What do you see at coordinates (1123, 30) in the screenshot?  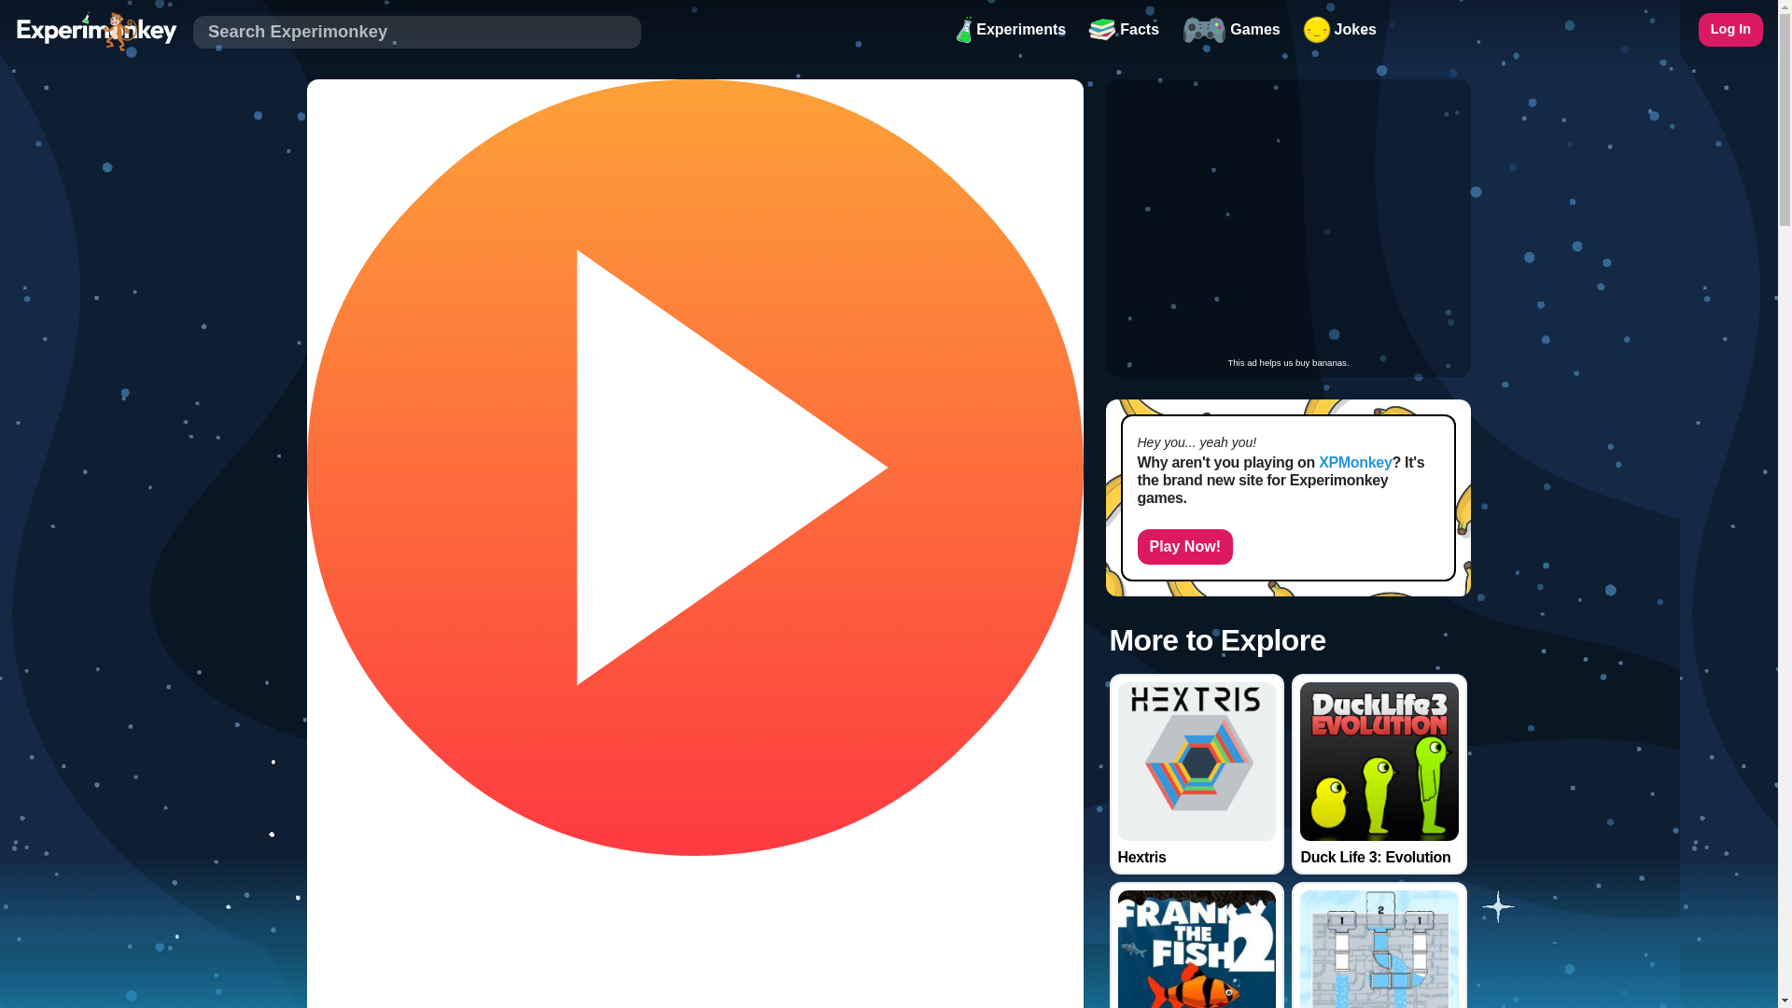 I see `Facts` at bounding box center [1123, 30].